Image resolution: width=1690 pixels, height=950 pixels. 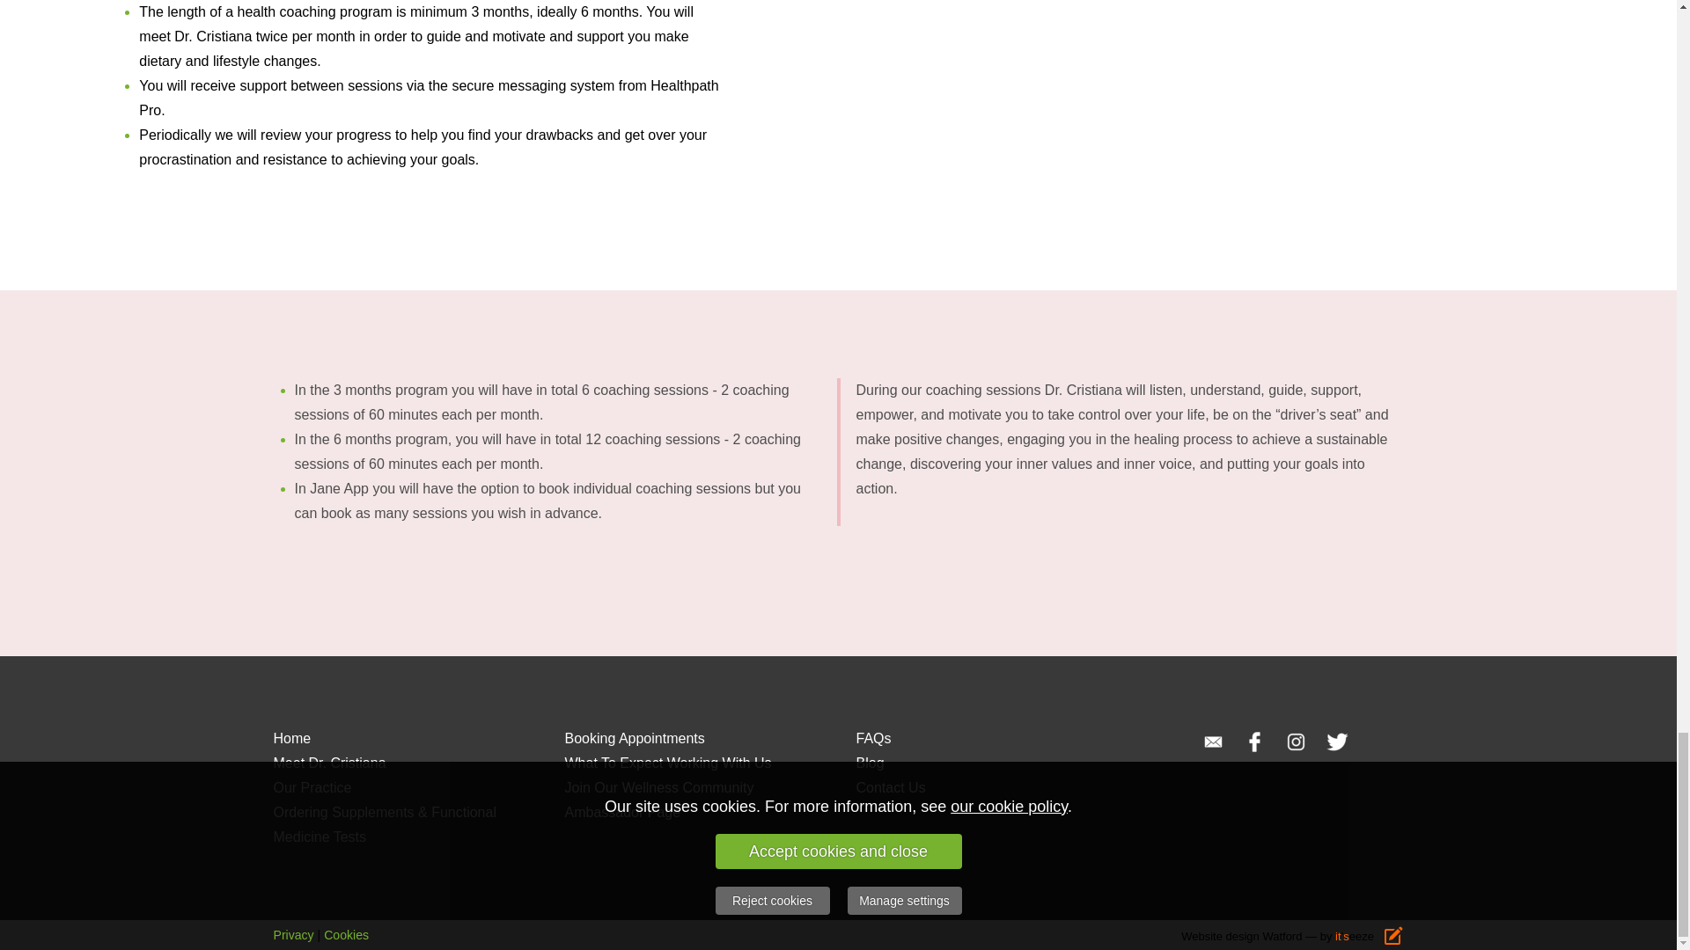 What do you see at coordinates (291, 737) in the screenshot?
I see `Home` at bounding box center [291, 737].